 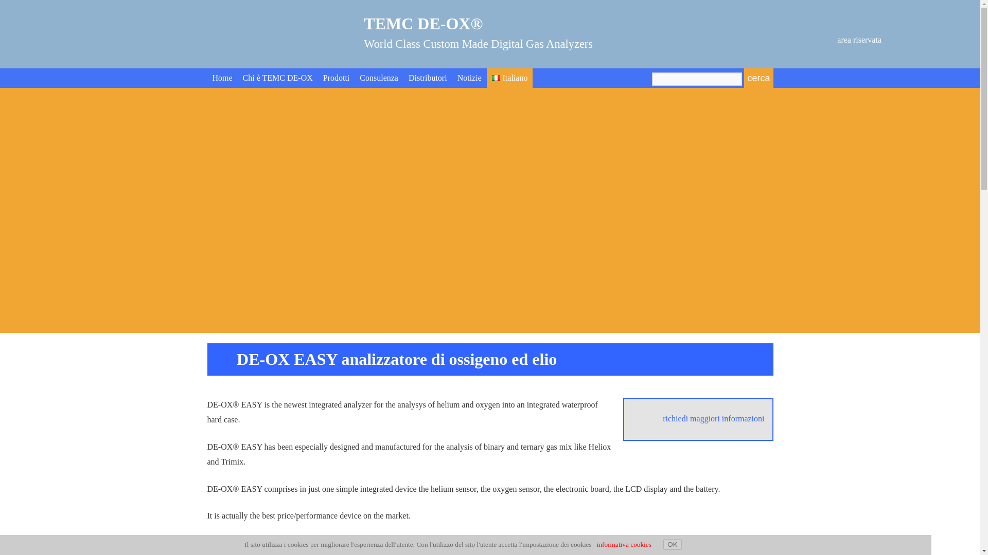 What do you see at coordinates (758, 78) in the screenshot?
I see `cerca` at bounding box center [758, 78].